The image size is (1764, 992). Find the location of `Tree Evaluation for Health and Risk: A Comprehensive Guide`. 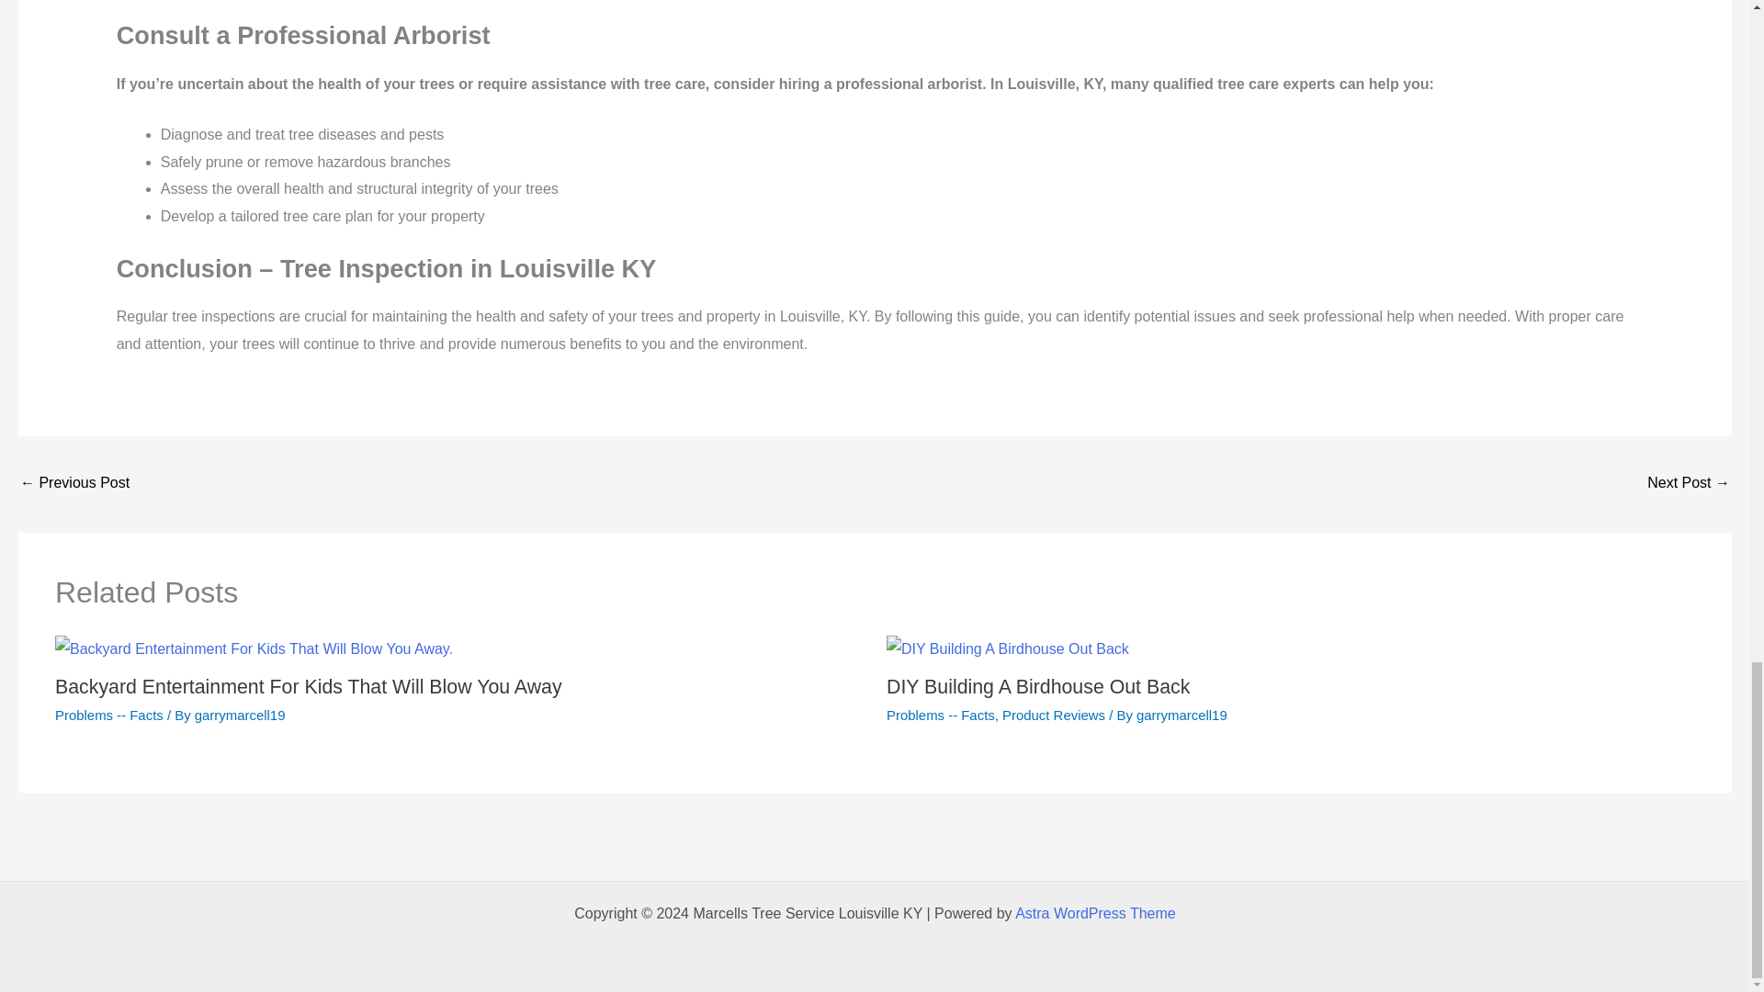

Tree Evaluation for Health and Risk: A Comprehensive Guide is located at coordinates (1689, 484).